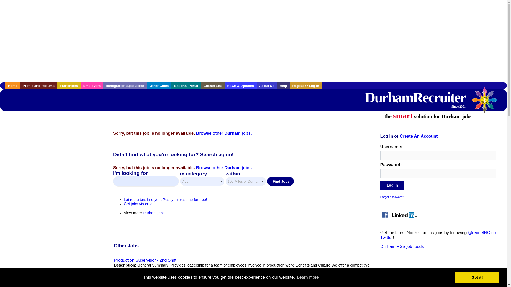 This screenshot has width=511, height=287. What do you see at coordinates (145, 260) in the screenshot?
I see `Production Supervisor - 2nd Shift` at bounding box center [145, 260].